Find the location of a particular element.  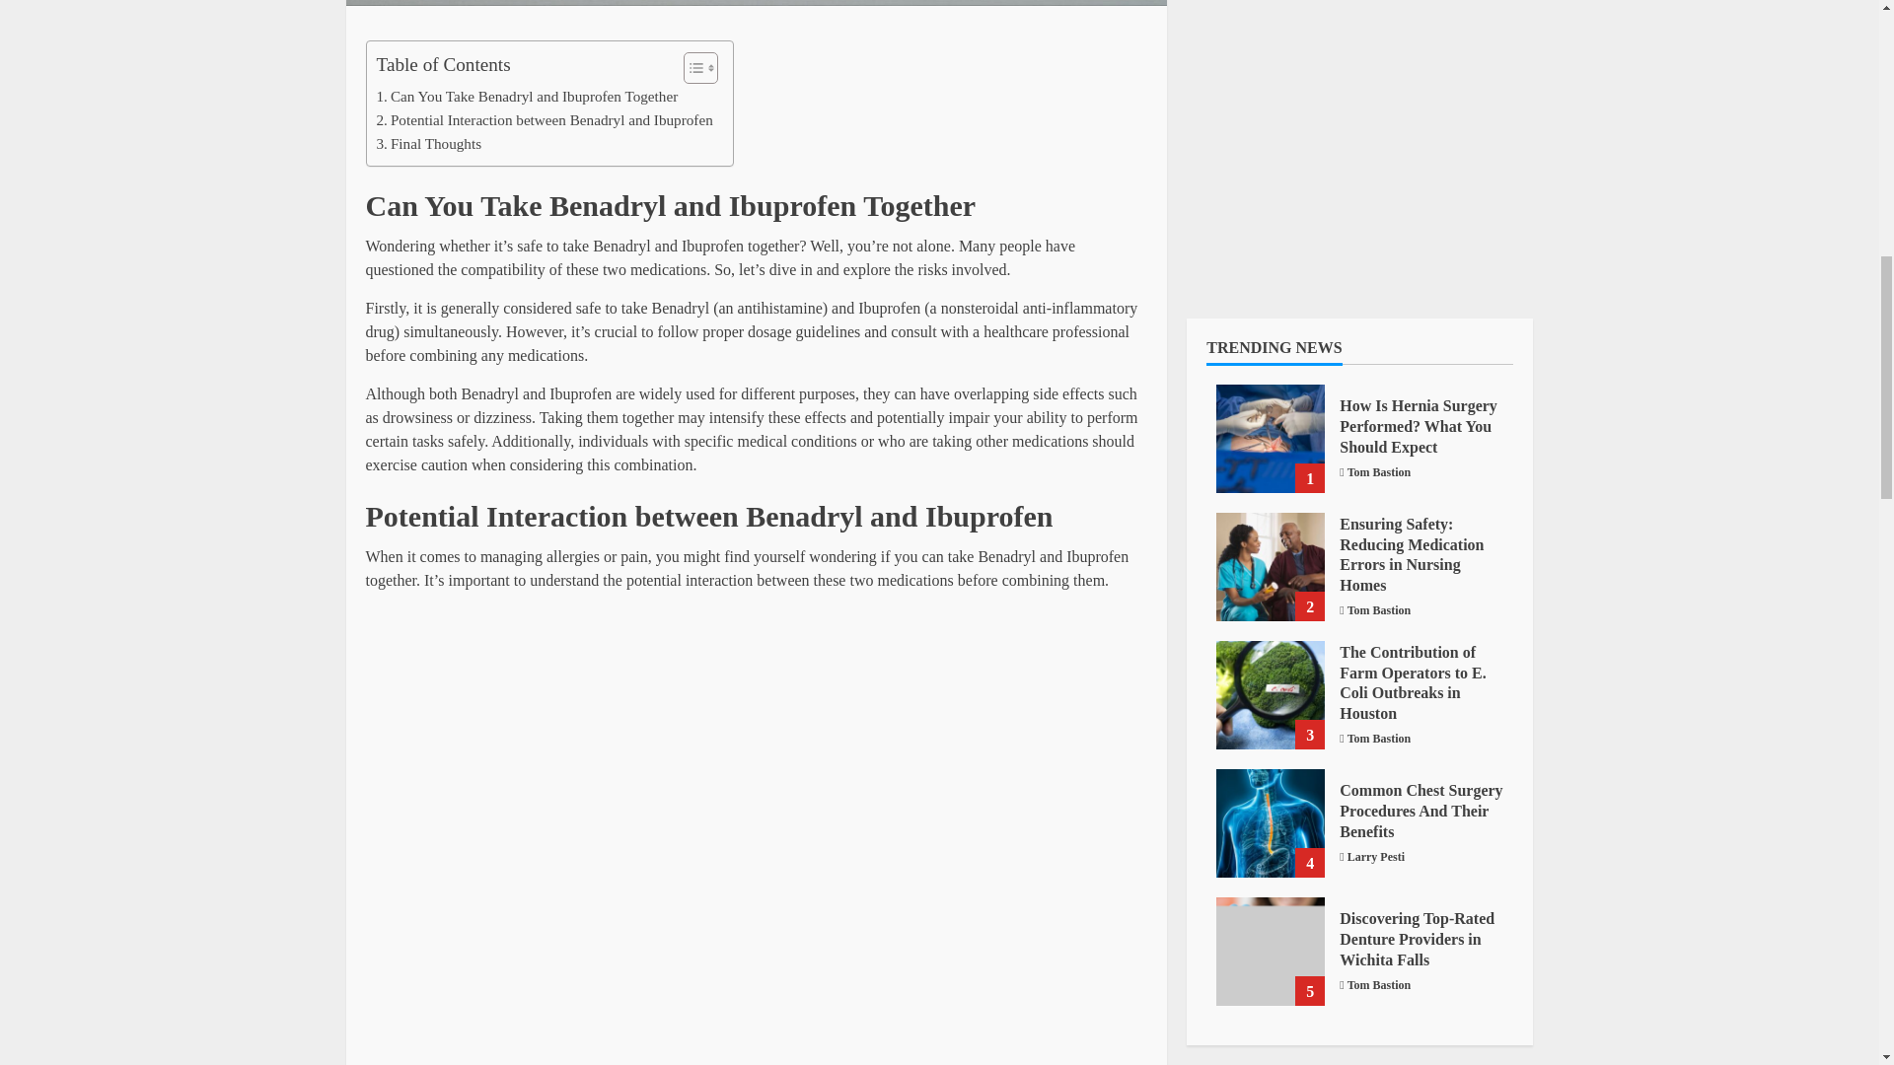

Final Thoughts is located at coordinates (430, 143).